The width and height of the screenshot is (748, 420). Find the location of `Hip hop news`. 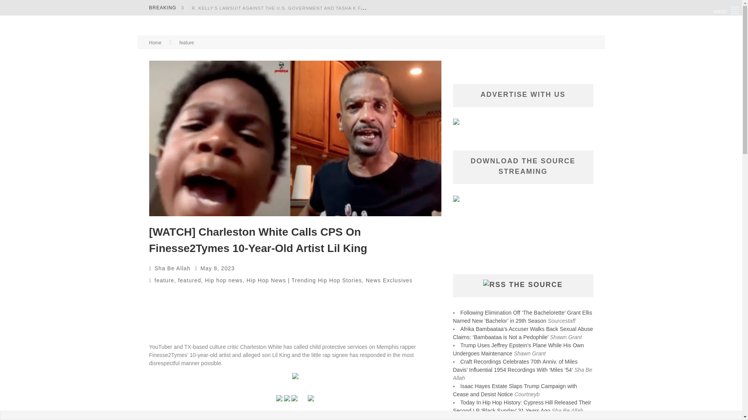

Hip hop news is located at coordinates (224, 280).